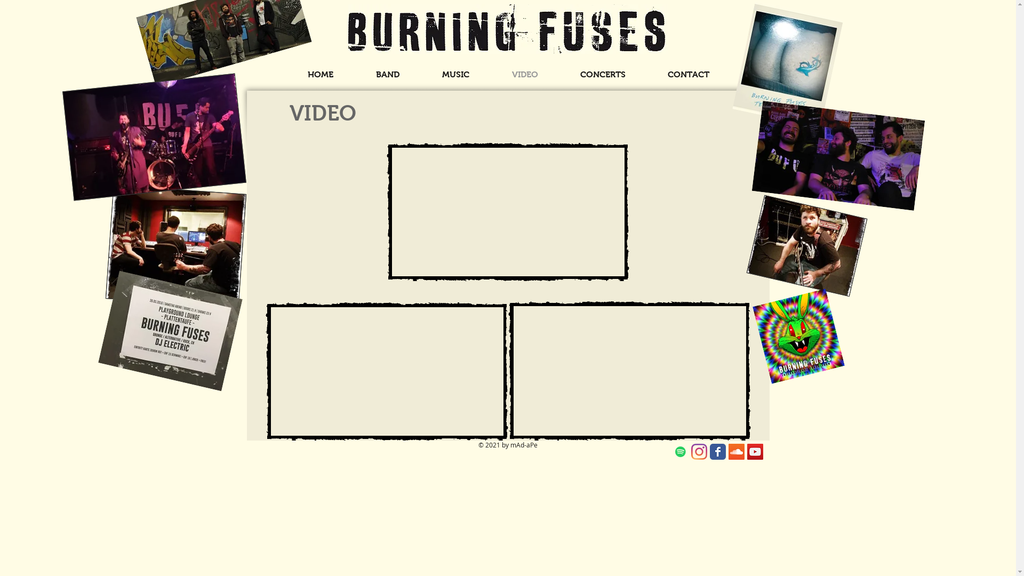  Describe the element at coordinates (455, 75) in the screenshot. I see `MUSIC` at that location.